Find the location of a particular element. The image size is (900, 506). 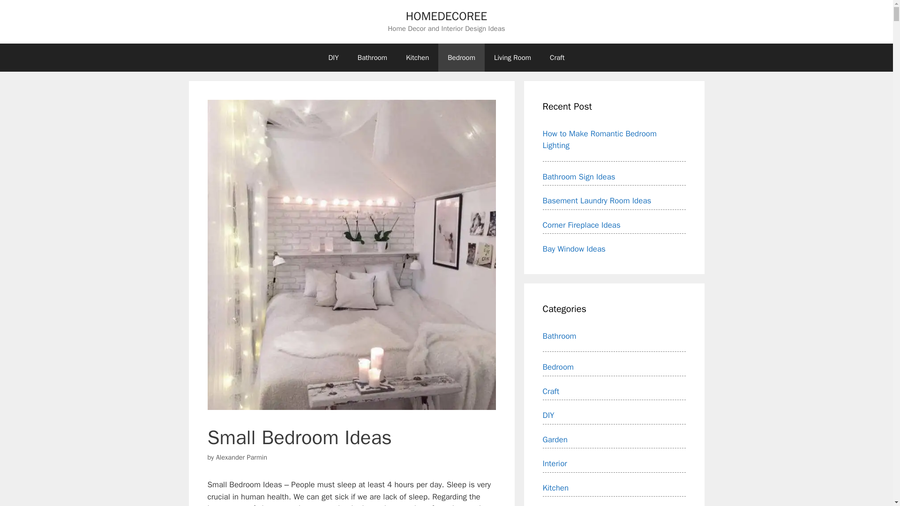

How to Make Romantic Bedroom Lighting is located at coordinates (600, 139).